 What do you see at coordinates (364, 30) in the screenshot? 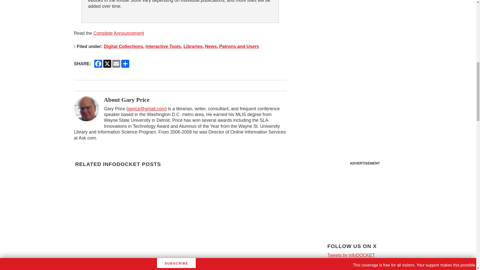
I see `3rd party ad content` at bounding box center [364, 30].